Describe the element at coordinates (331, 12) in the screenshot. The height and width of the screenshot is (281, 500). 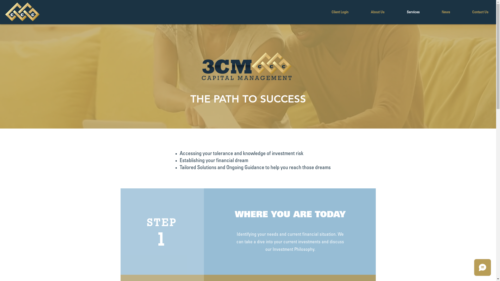
I see `Client Login` at that location.